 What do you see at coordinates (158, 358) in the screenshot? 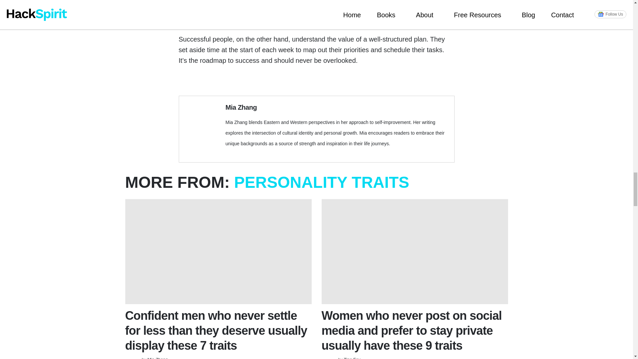
I see `Posts by Mia Zhang` at bounding box center [158, 358].